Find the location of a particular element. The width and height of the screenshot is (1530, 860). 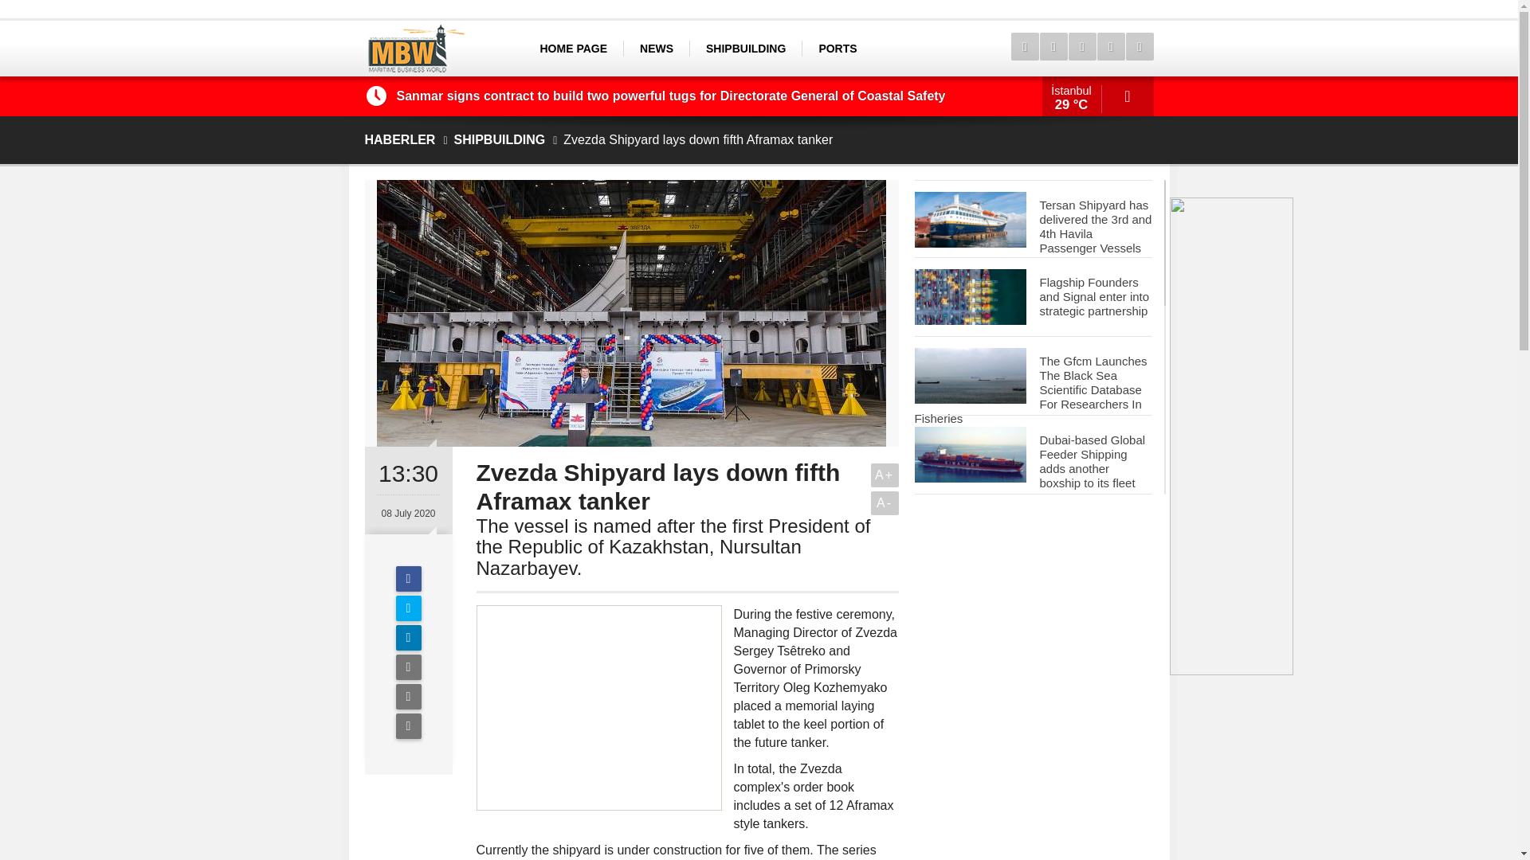

Web TV is located at coordinates (1052, 46).